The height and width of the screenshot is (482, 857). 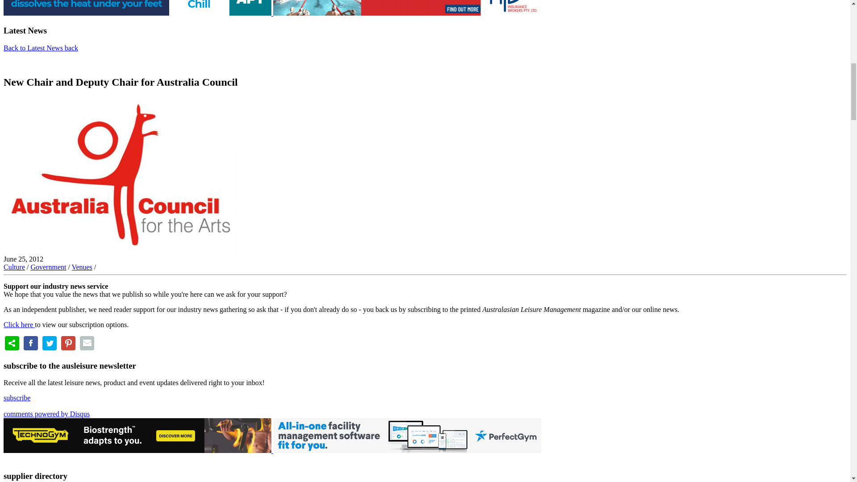 I want to click on subscribe, so click(x=17, y=398).